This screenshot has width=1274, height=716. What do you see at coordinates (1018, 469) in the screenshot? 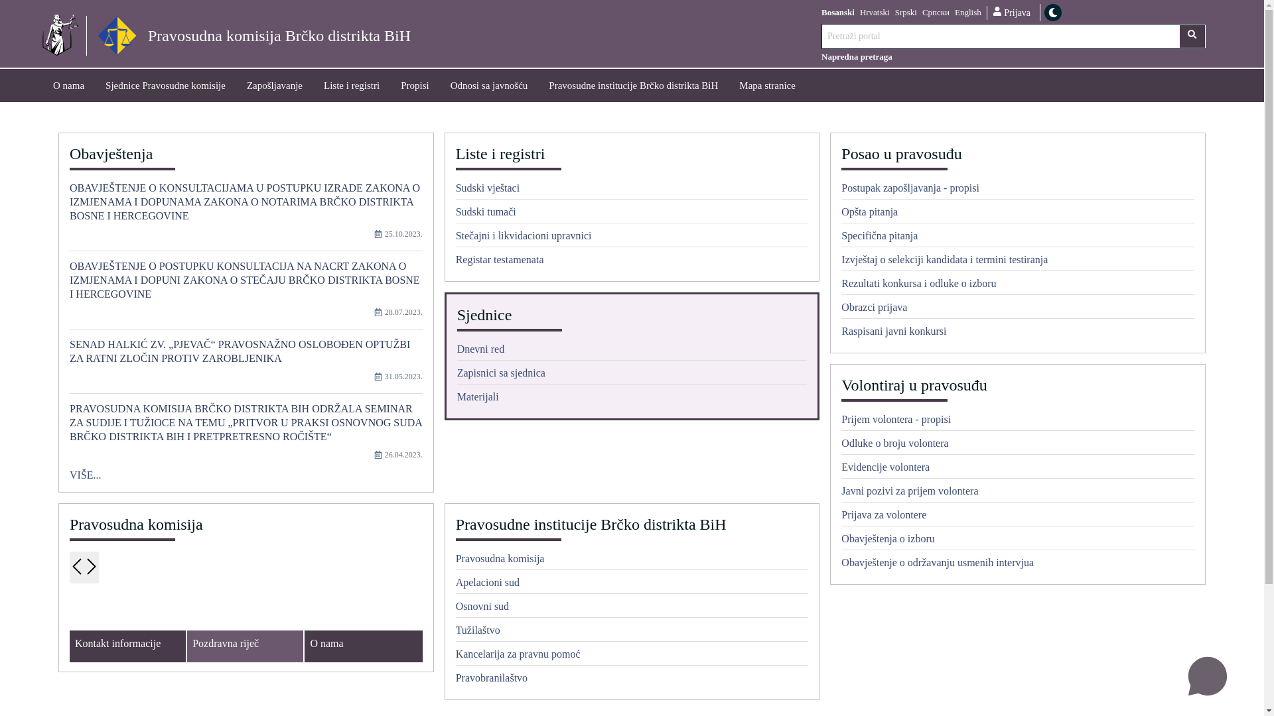
I see `Evidencije volontera` at bounding box center [1018, 469].